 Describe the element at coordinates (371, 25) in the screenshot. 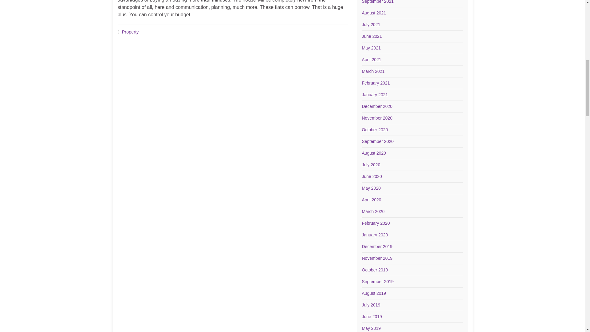

I see `July 2021` at that location.